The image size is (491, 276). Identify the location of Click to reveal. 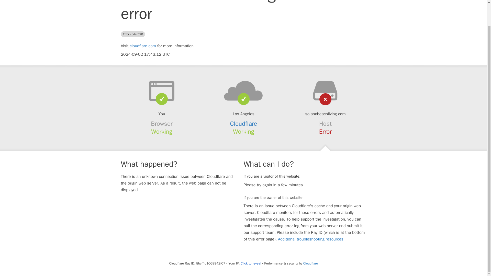
(251, 263).